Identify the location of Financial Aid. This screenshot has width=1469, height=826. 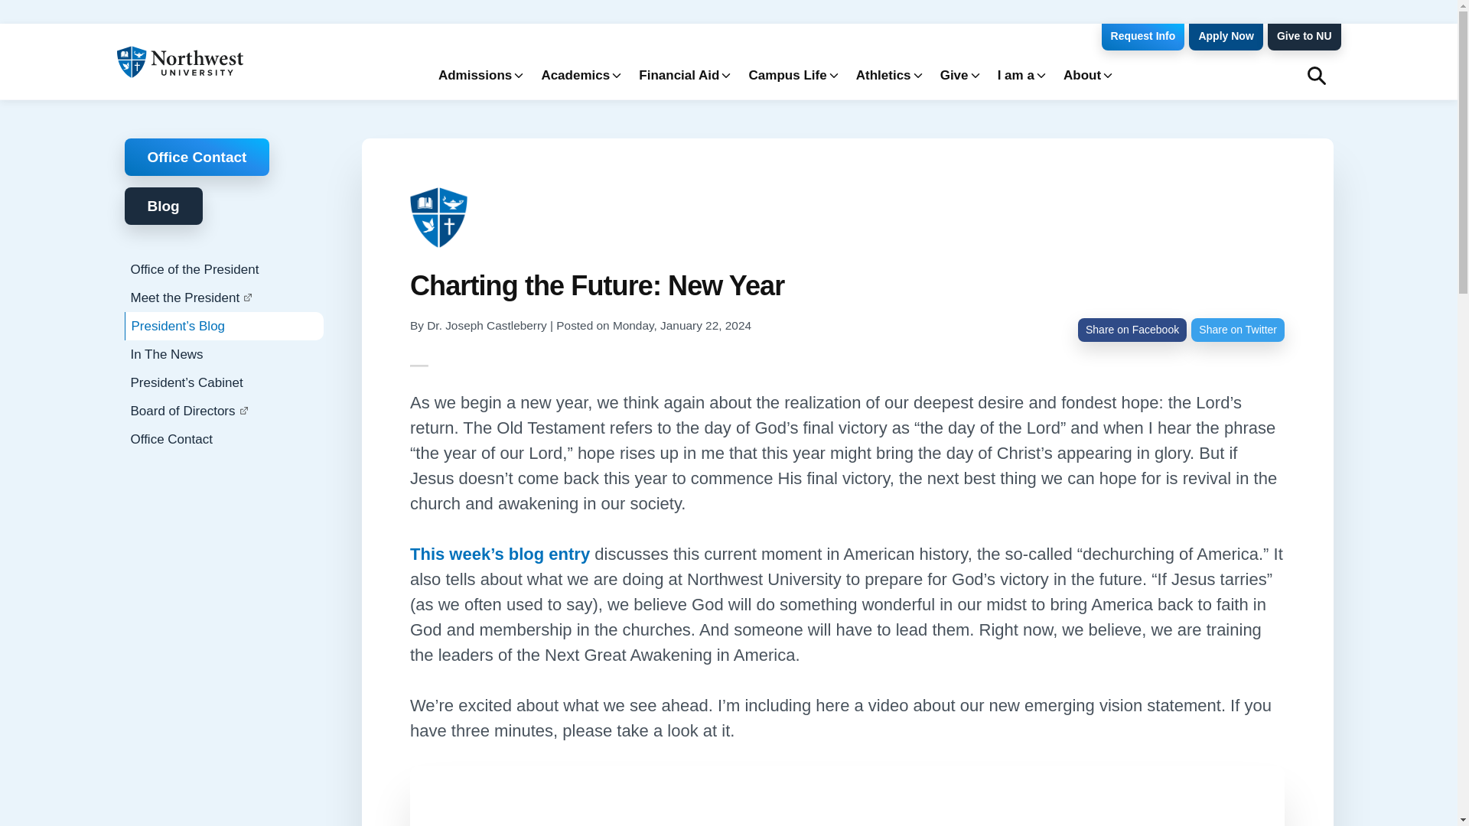
(682, 75).